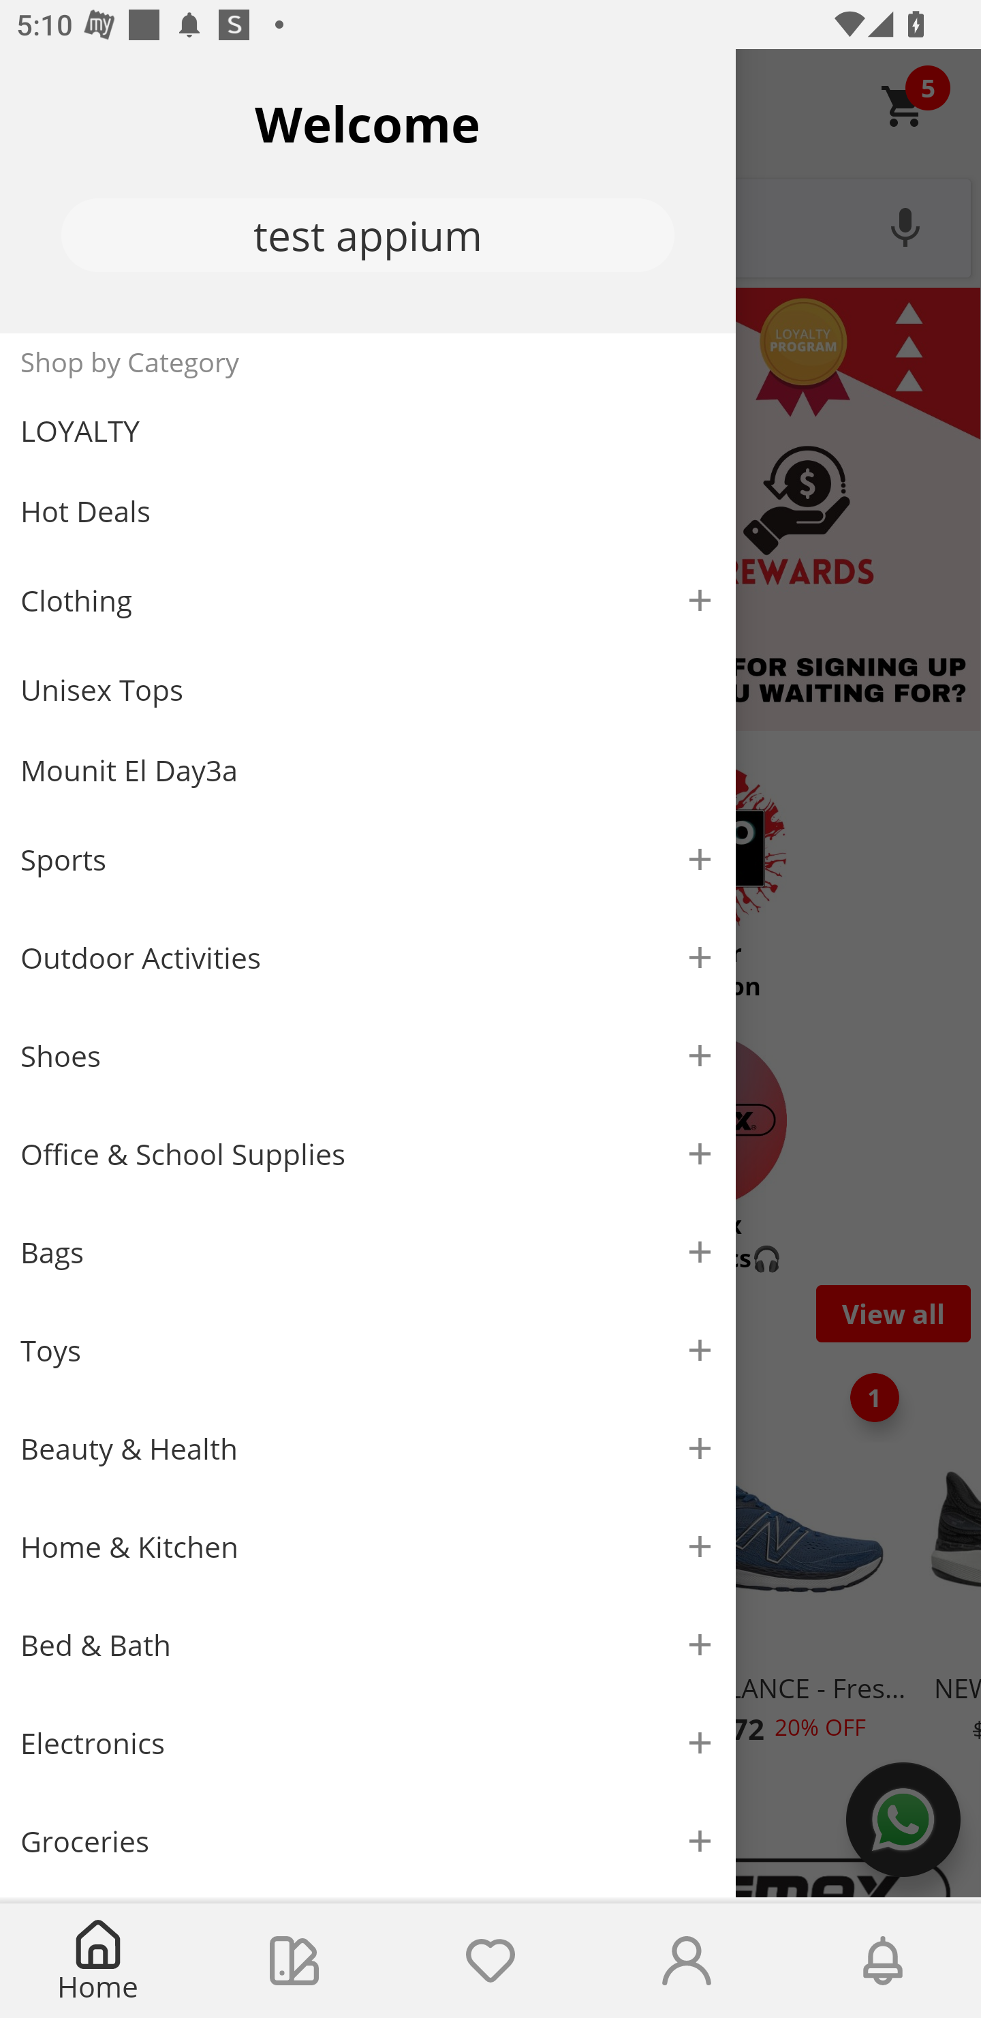  What do you see at coordinates (368, 1743) in the screenshot?
I see `Electronics` at bounding box center [368, 1743].